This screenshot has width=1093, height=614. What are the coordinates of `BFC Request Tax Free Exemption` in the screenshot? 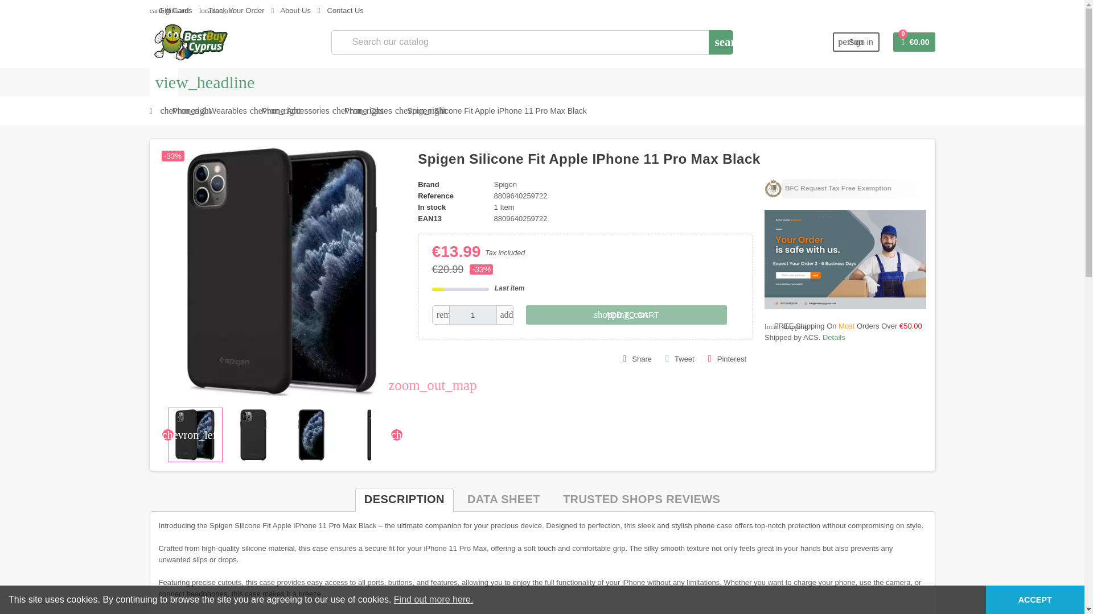 It's located at (845, 189).